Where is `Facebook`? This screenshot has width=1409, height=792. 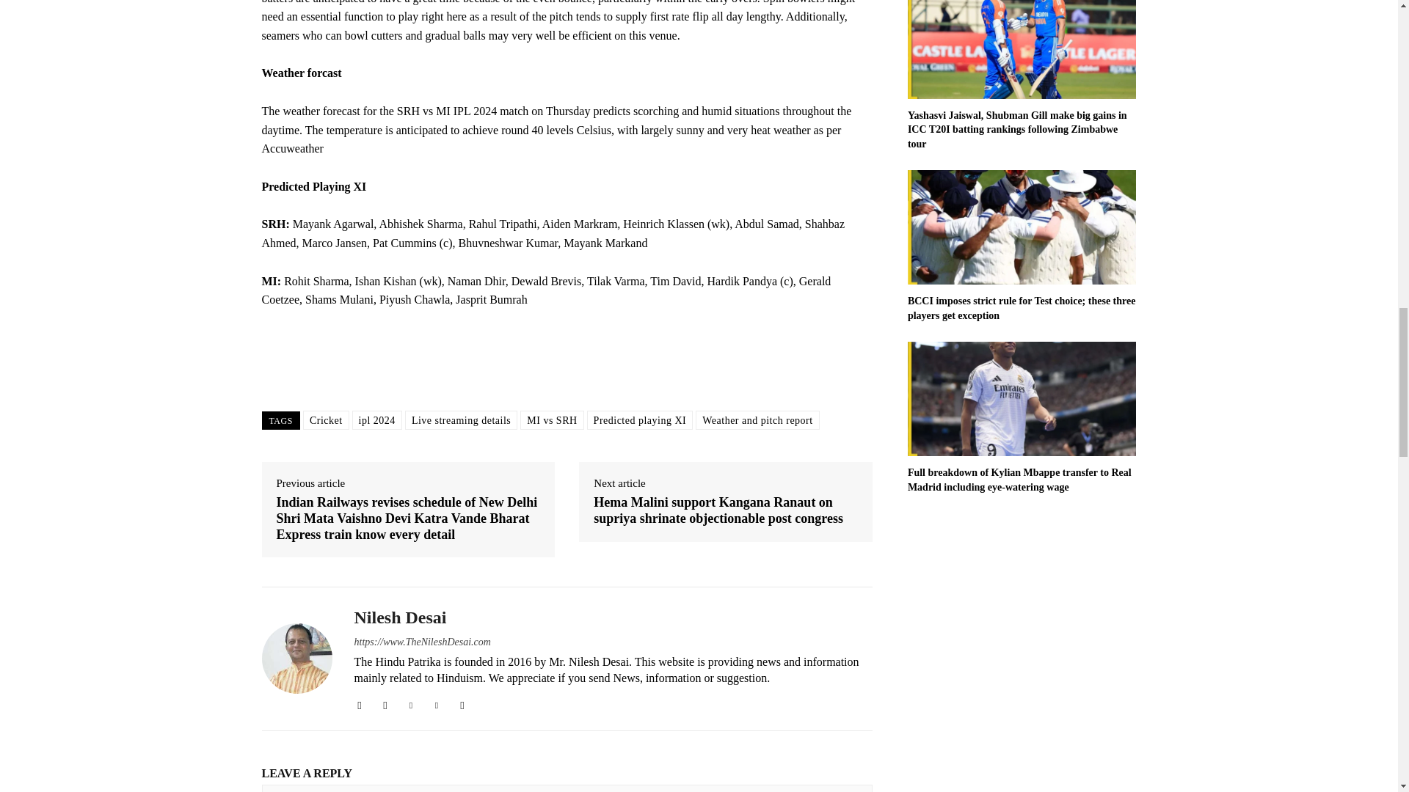 Facebook is located at coordinates (359, 703).